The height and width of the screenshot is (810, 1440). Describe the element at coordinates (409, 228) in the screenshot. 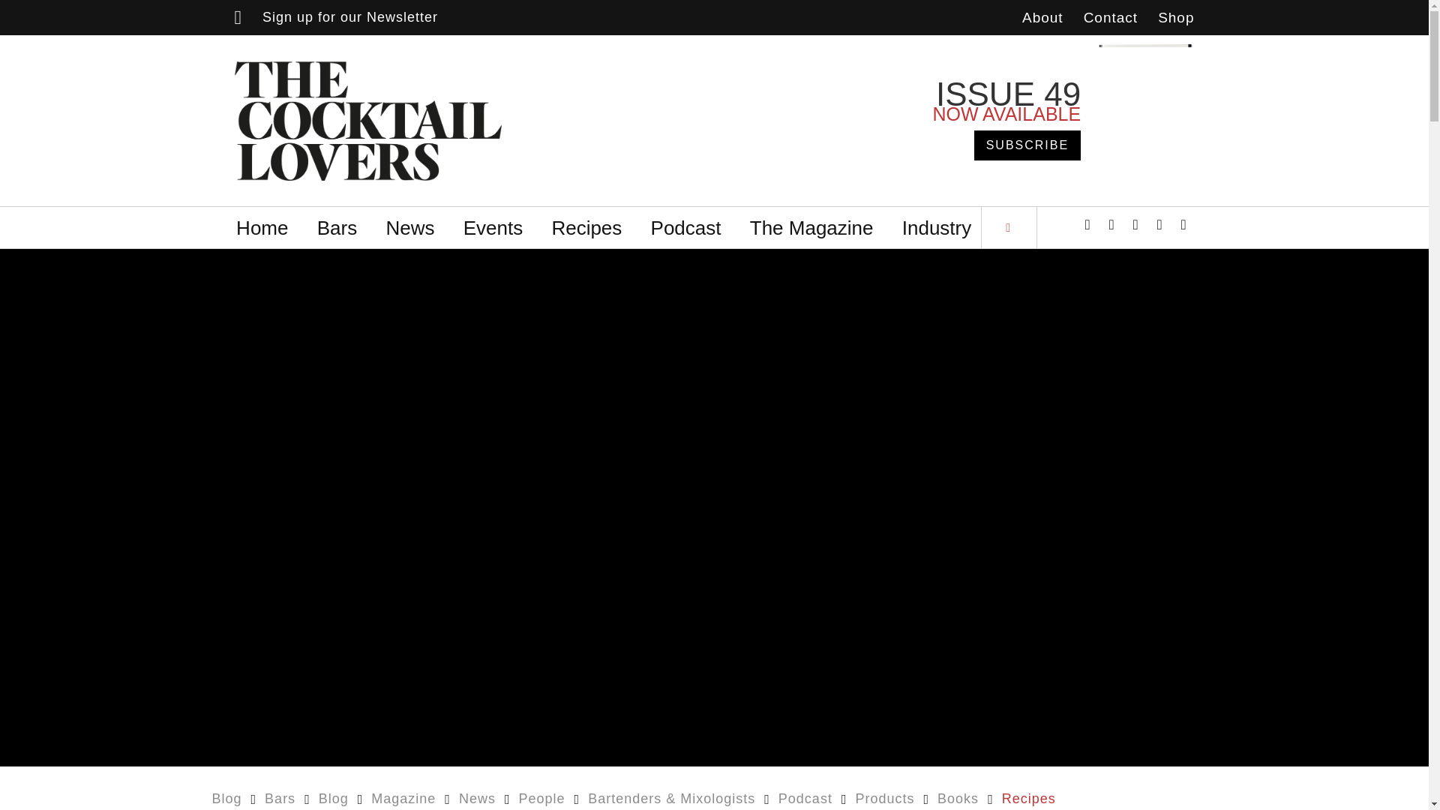

I see `News` at that location.